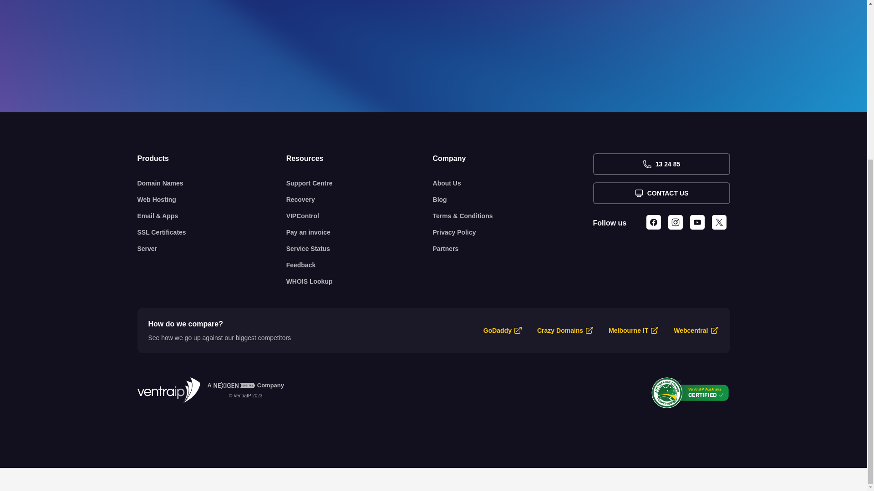 The height and width of the screenshot is (491, 874). What do you see at coordinates (360, 199) in the screenshot?
I see `Recovery` at bounding box center [360, 199].